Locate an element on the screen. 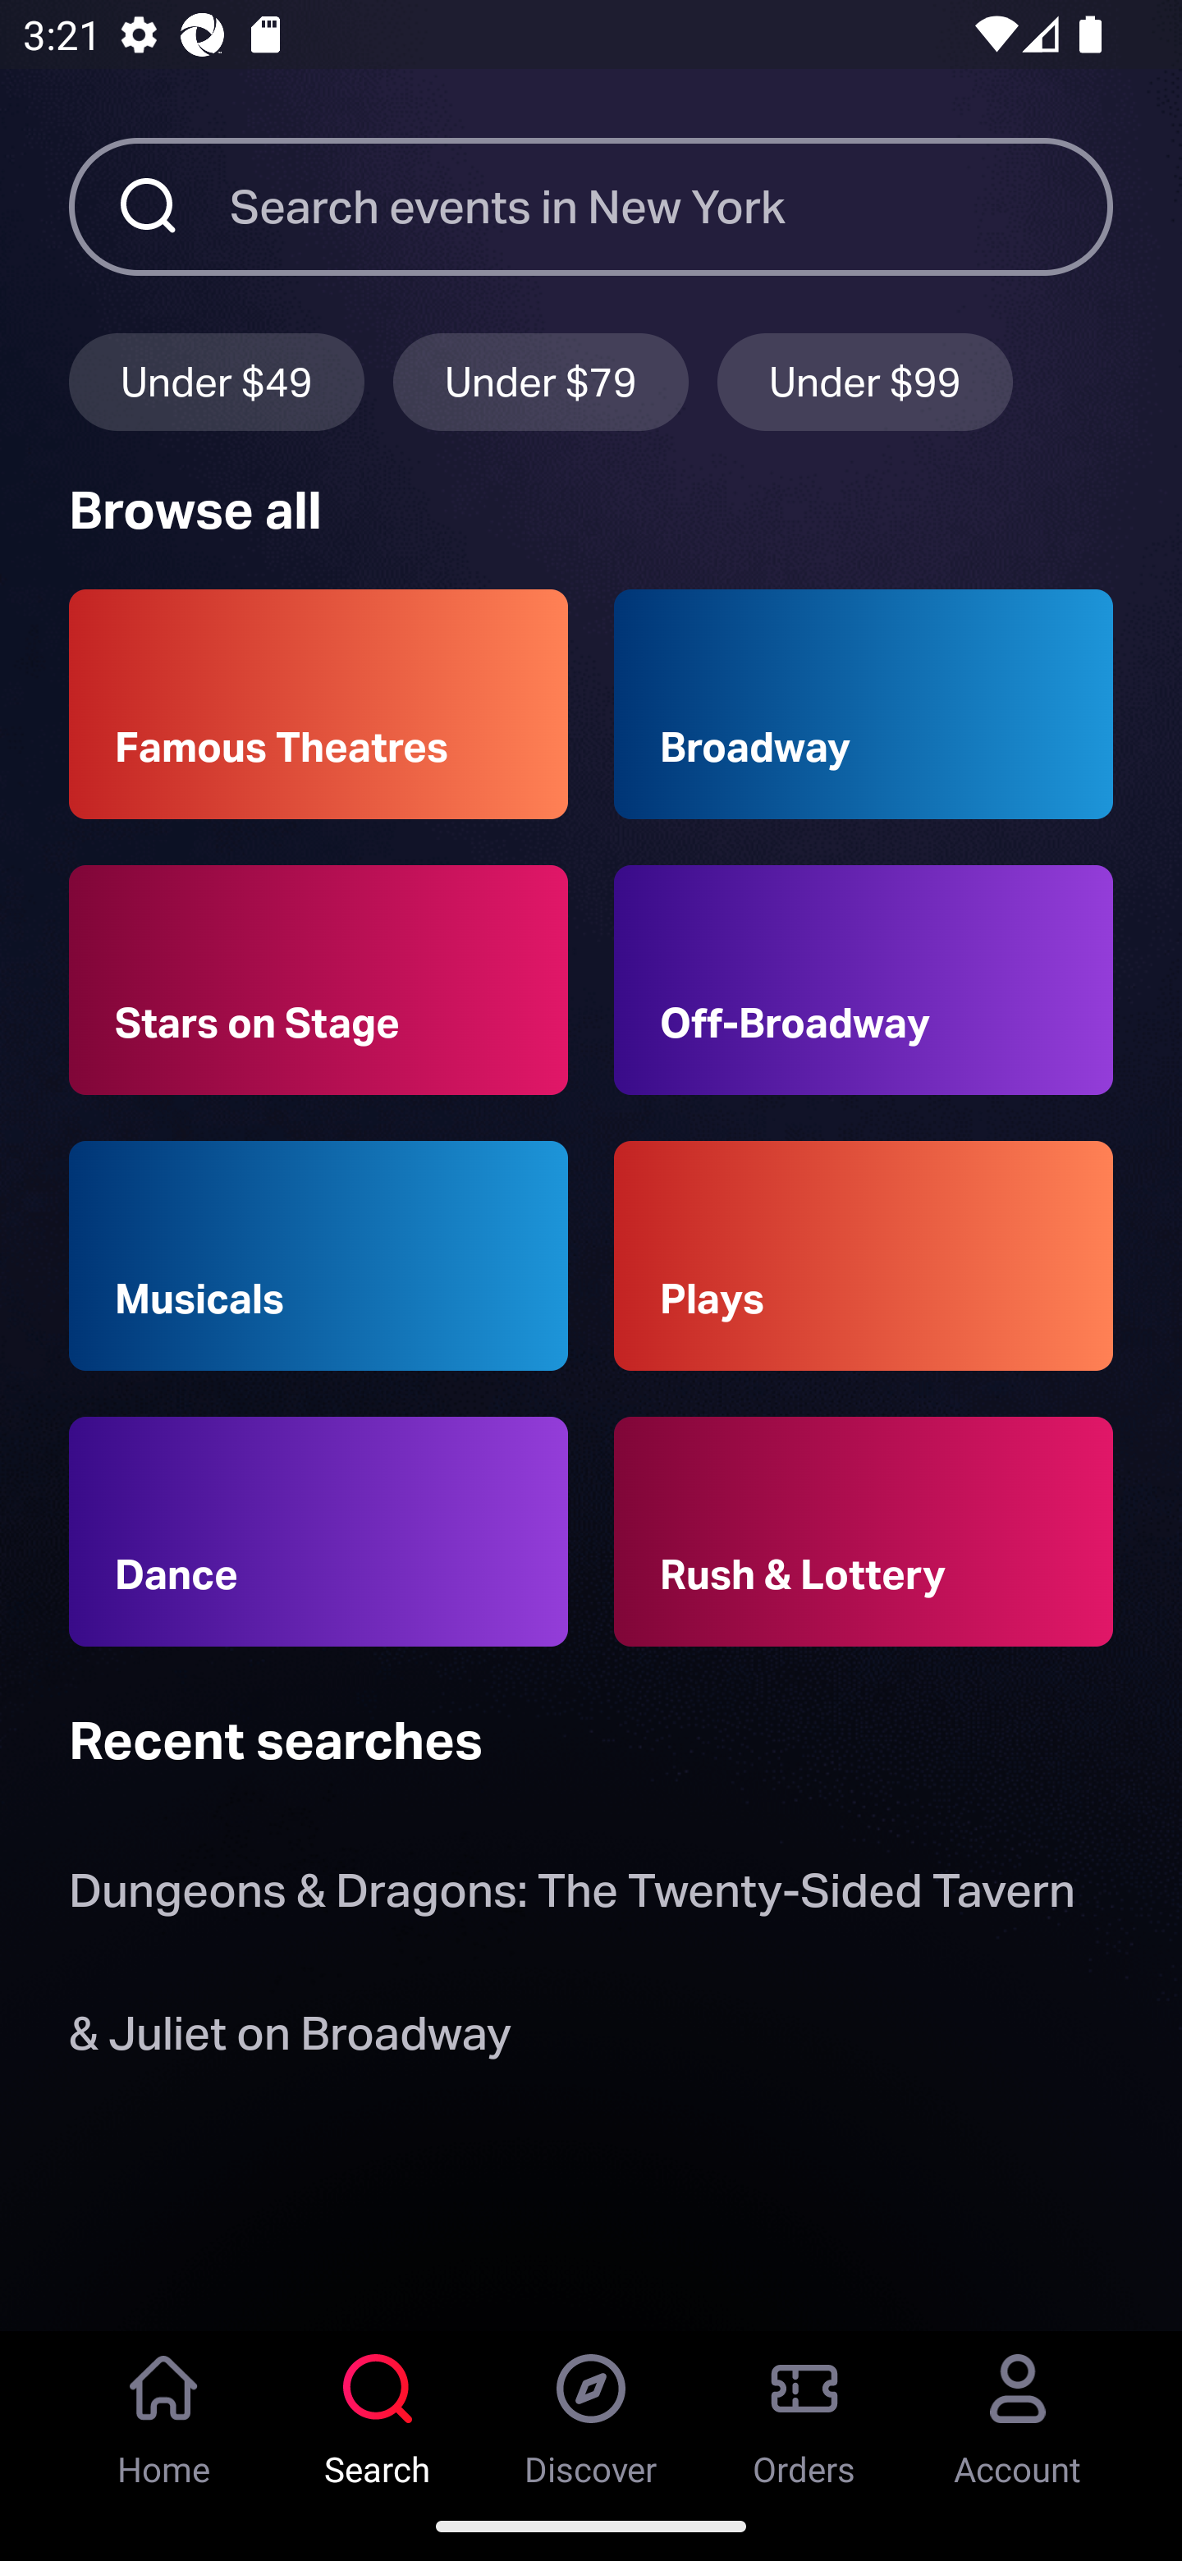 This screenshot has width=1182, height=2561. Broadway is located at coordinates (864, 704).